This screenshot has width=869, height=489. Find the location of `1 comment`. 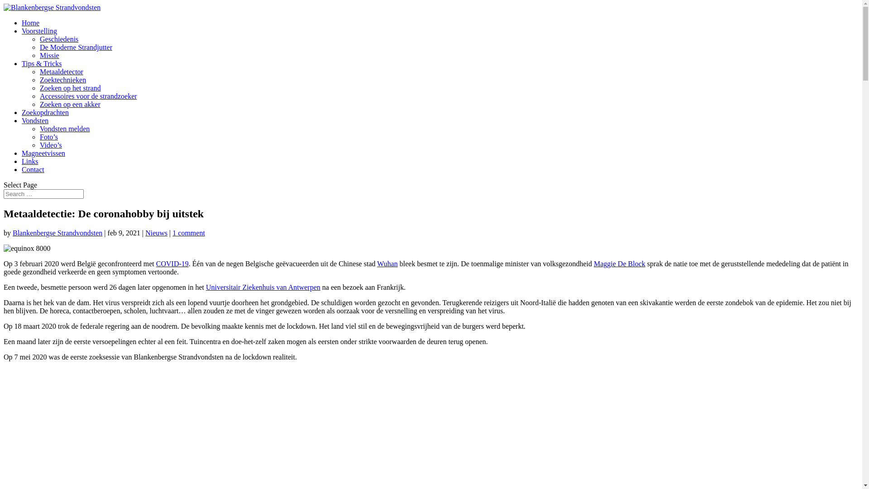

1 comment is located at coordinates (189, 233).